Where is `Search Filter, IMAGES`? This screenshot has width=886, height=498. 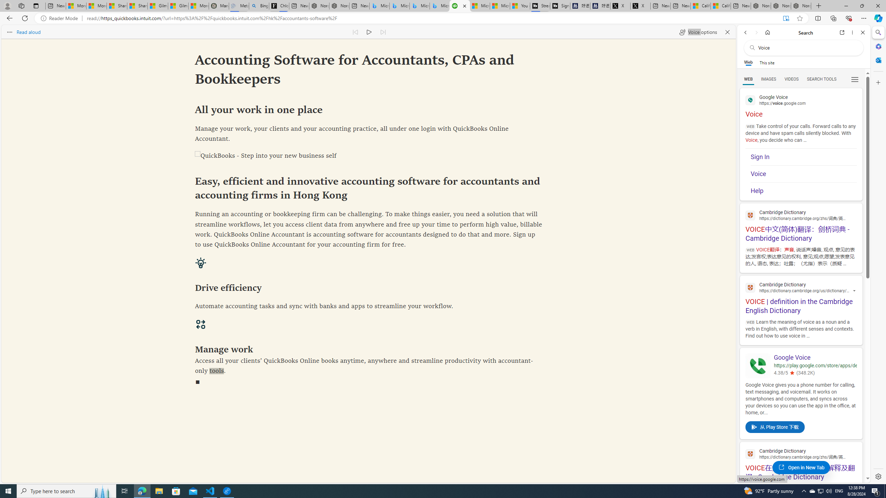
Search Filter, IMAGES is located at coordinates (768, 79).